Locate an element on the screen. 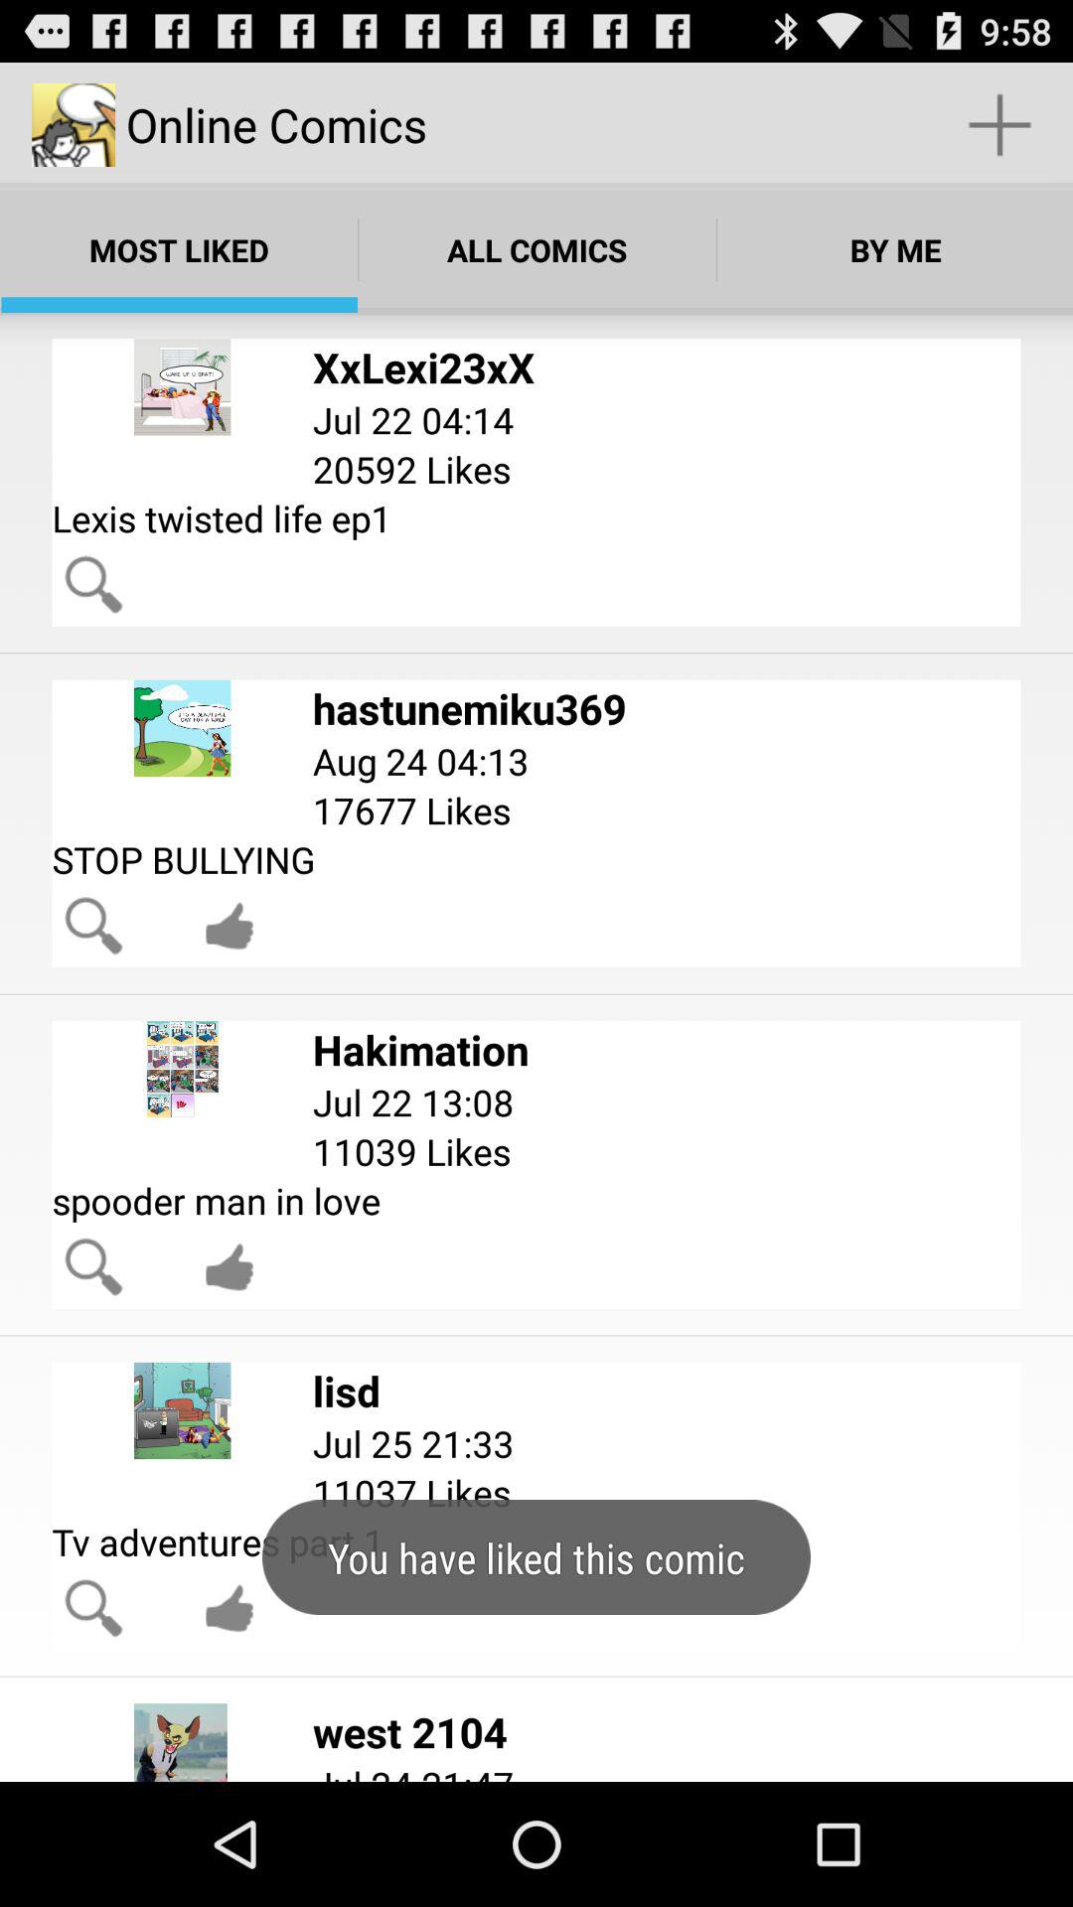 The image size is (1073, 1907). creating funny meme cartoon comic anime and manga is located at coordinates (230, 1608).